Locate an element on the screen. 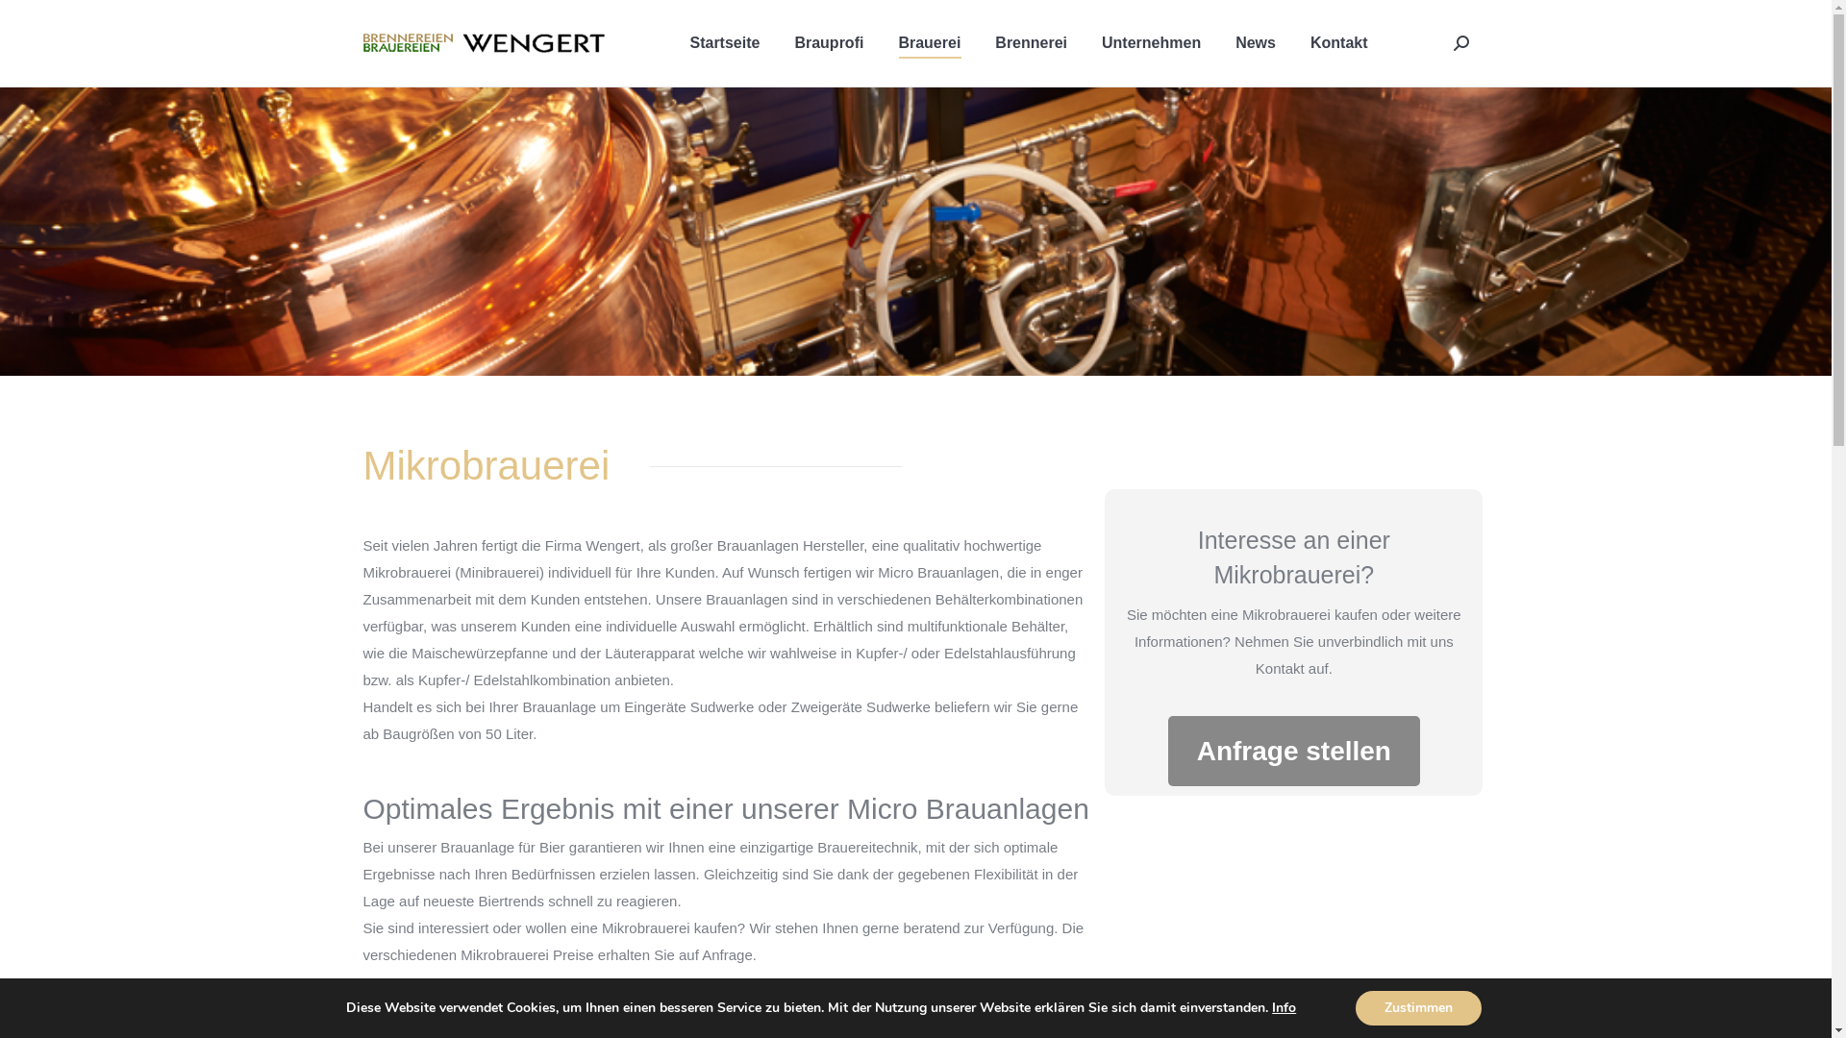 This screenshot has width=1846, height=1038. Brennerei is located at coordinates (1031, 43).